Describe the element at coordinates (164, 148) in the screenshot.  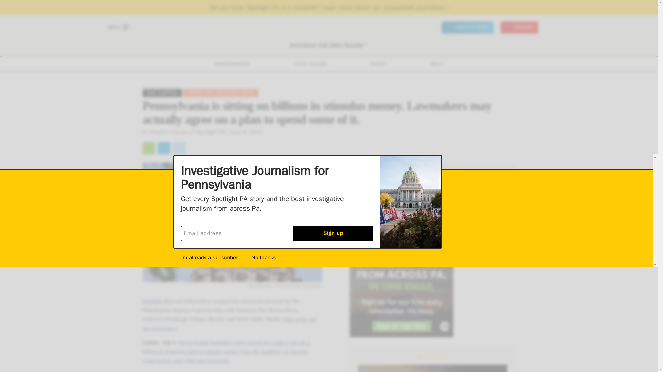
I see `Share this page on Facebook` at that location.